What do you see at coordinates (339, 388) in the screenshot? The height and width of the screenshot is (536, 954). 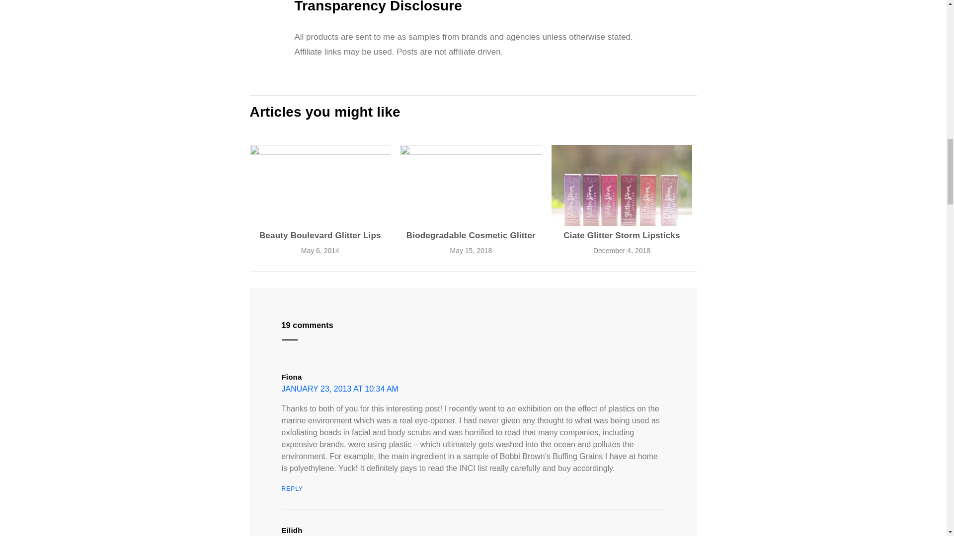 I see `JANUARY 23, 2013 AT 10:34 AM` at bounding box center [339, 388].